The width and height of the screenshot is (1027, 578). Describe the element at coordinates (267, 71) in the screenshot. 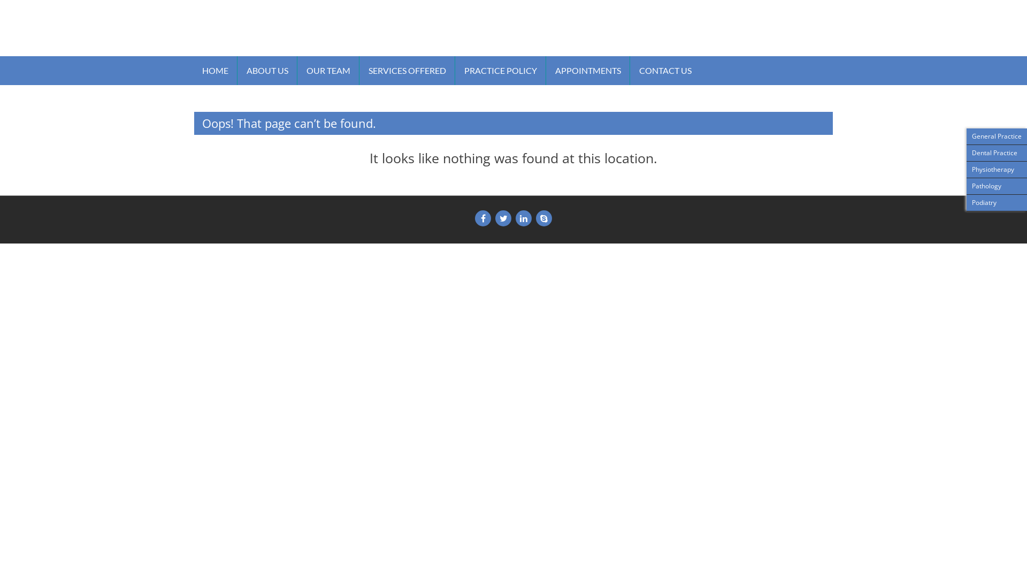

I see `ABOUT US` at that location.